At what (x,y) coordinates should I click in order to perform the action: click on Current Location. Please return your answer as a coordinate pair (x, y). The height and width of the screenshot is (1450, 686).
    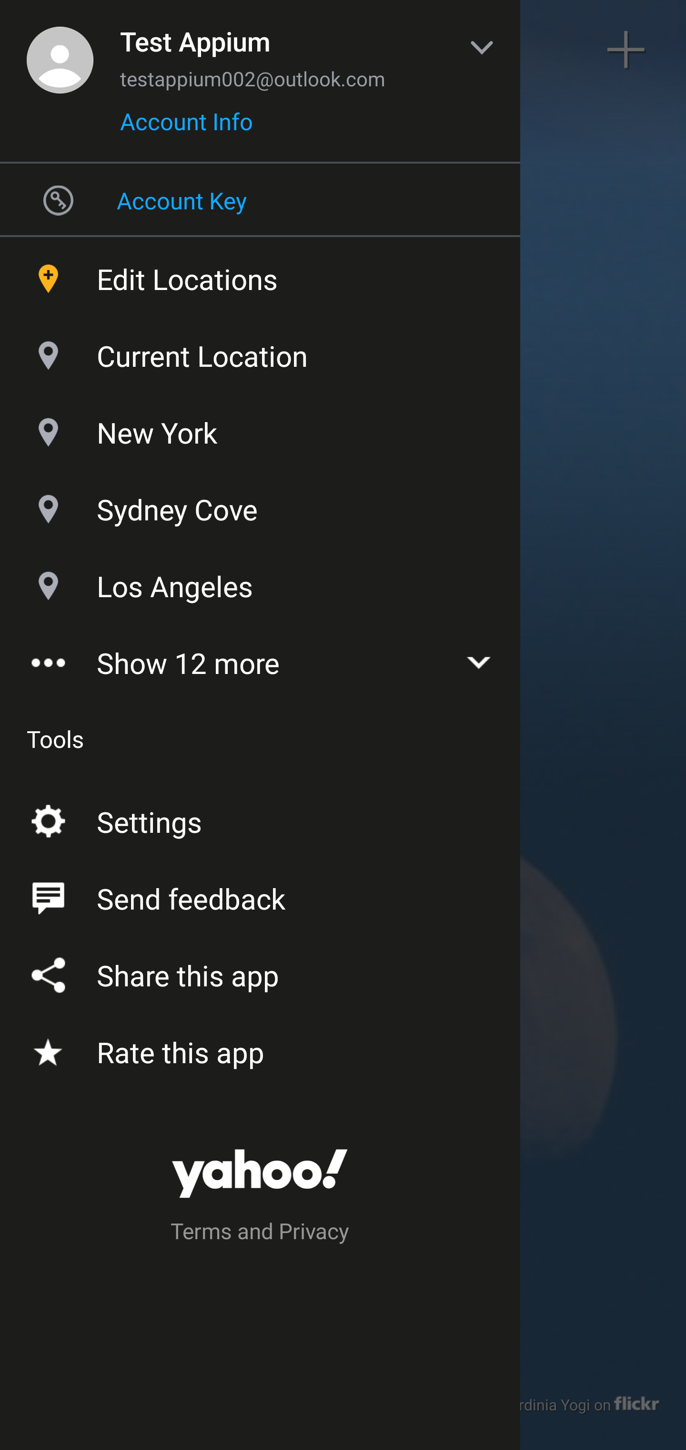
    Looking at the image, I should click on (260, 351).